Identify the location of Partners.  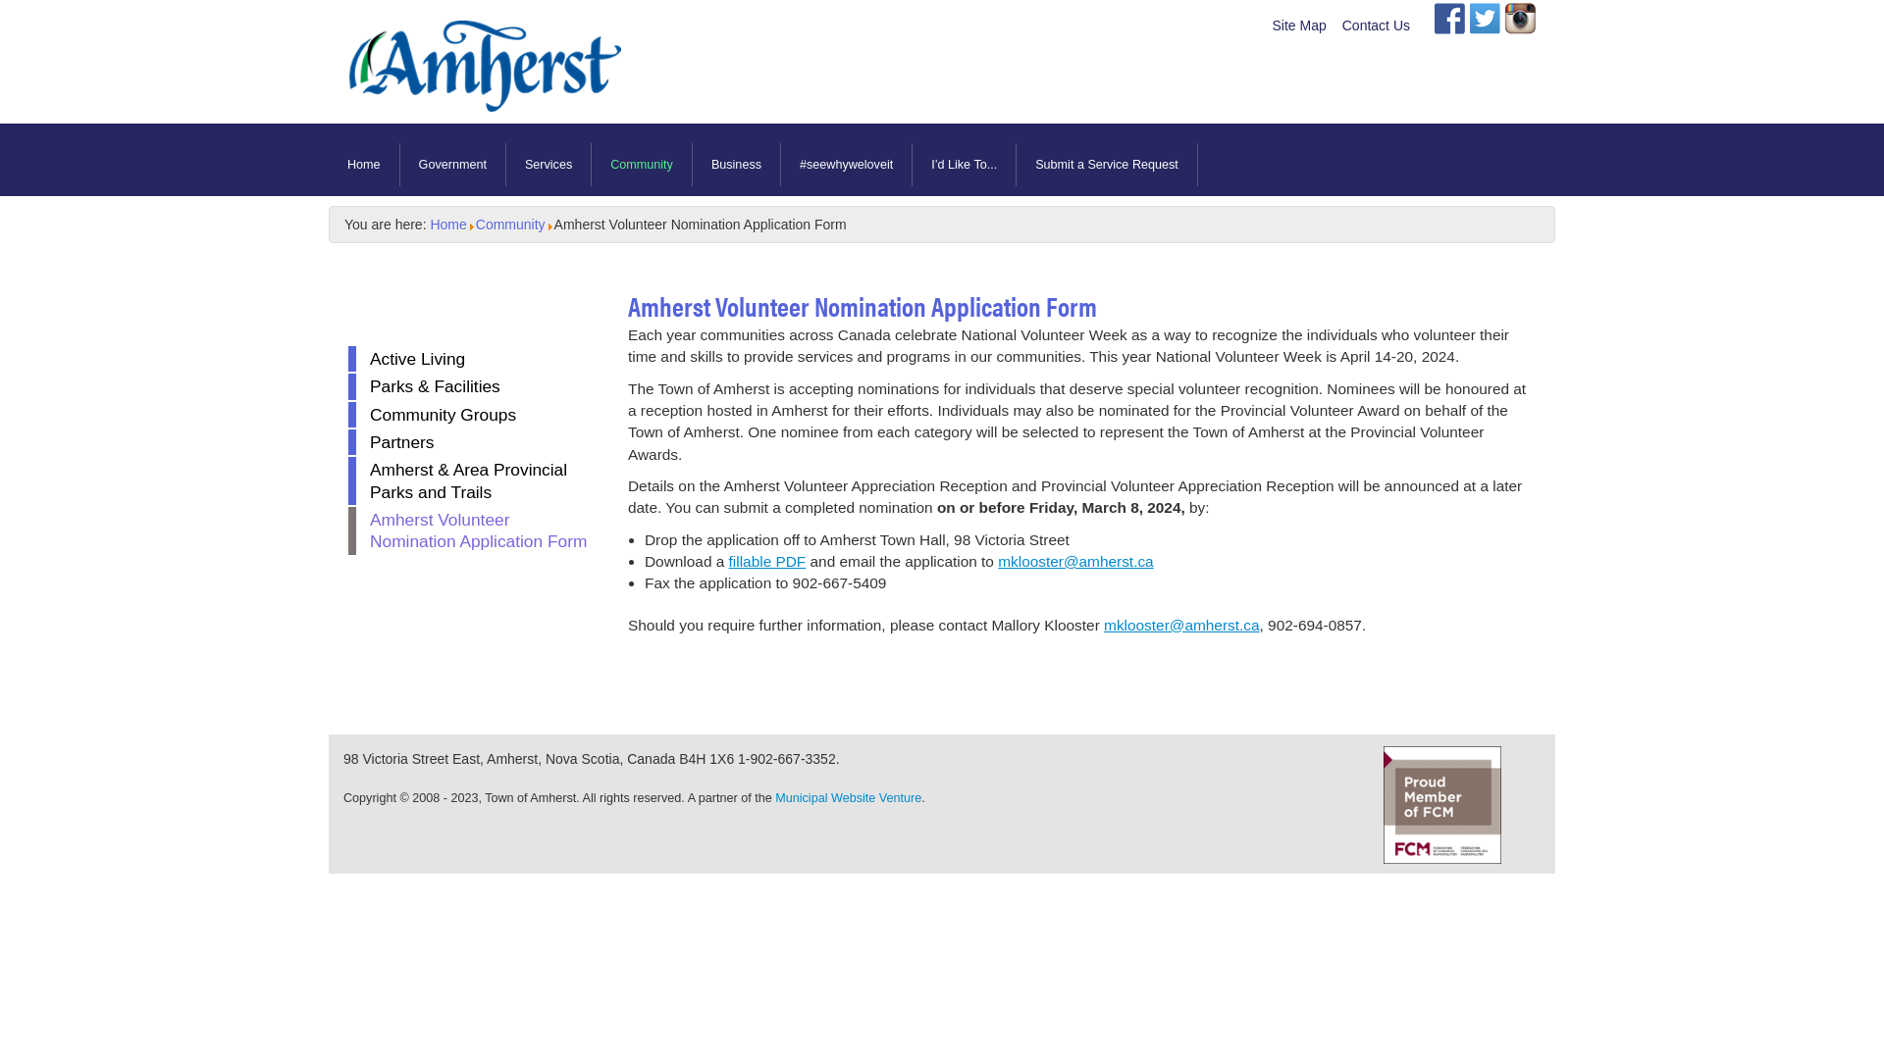
(473, 442).